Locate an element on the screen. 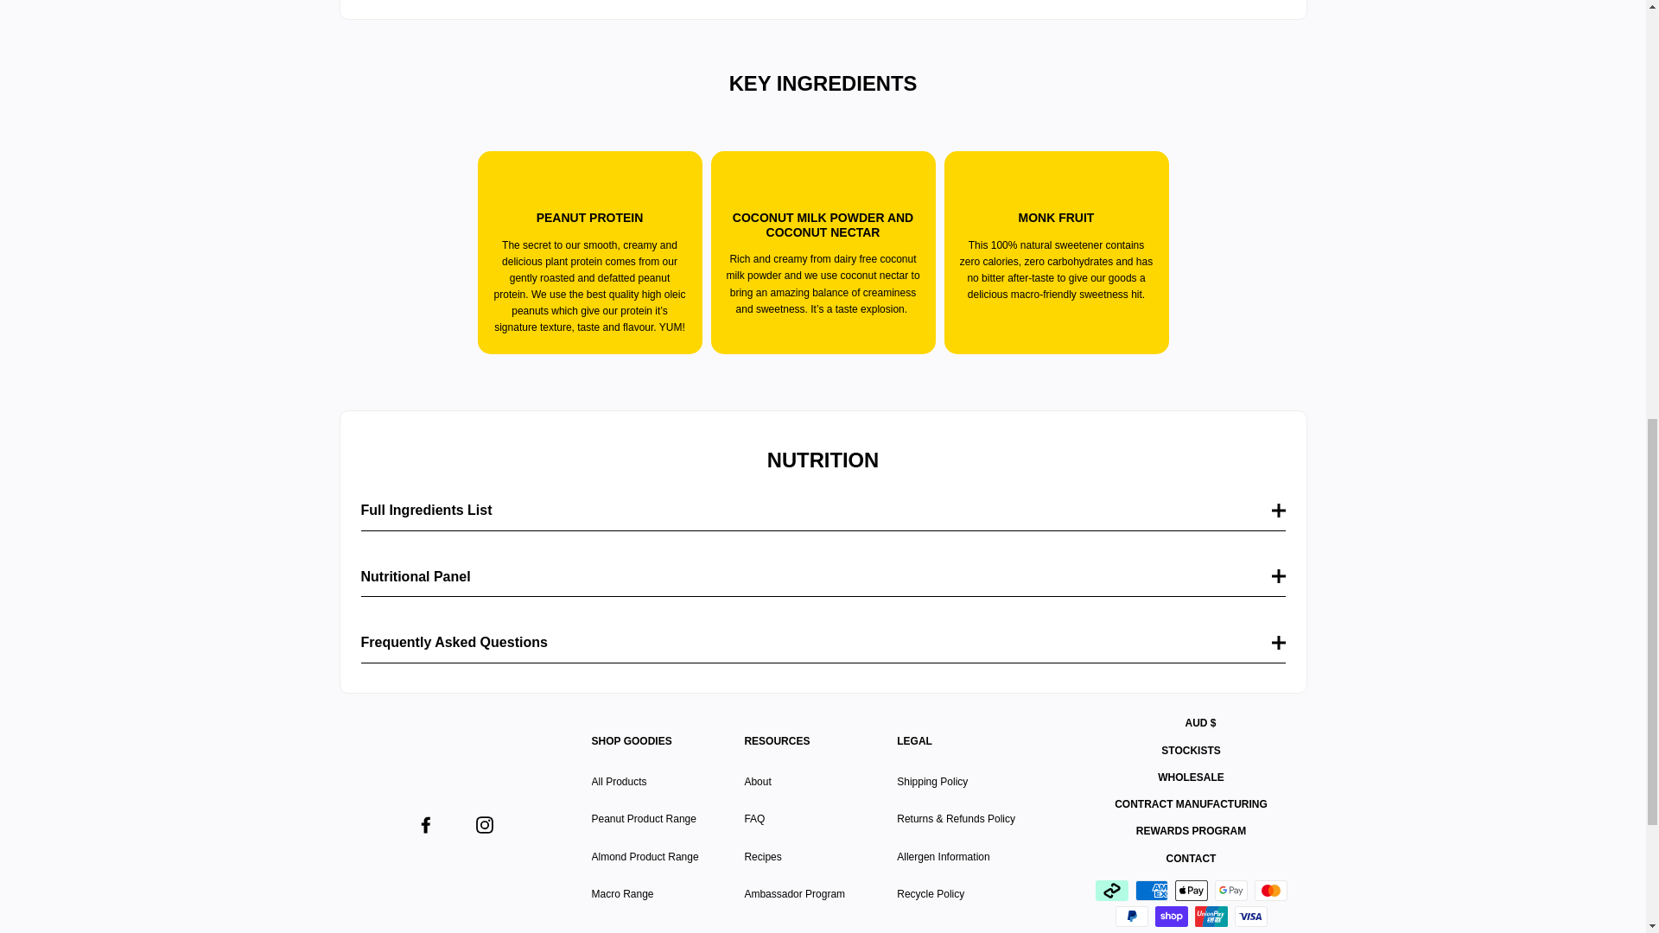 The width and height of the screenshot is (1659, 933). Macro Mike on Instagram is located at coordinates (484, 824).